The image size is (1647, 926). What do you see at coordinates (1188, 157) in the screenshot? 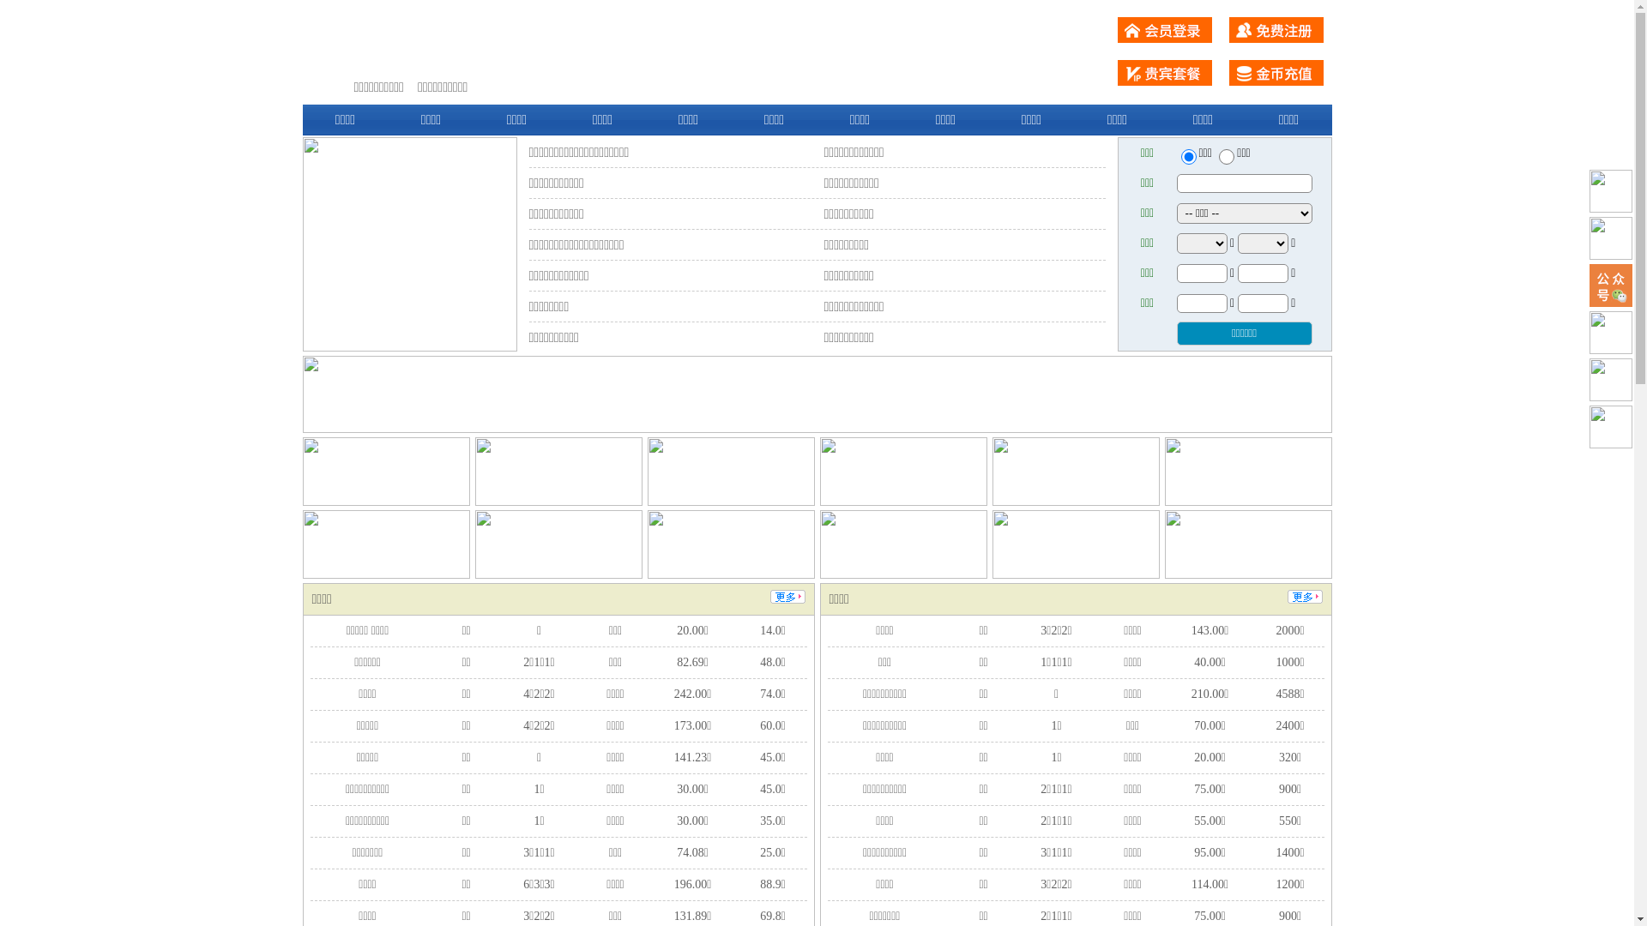
I see `ershou` at bounding box center [1188, 157].